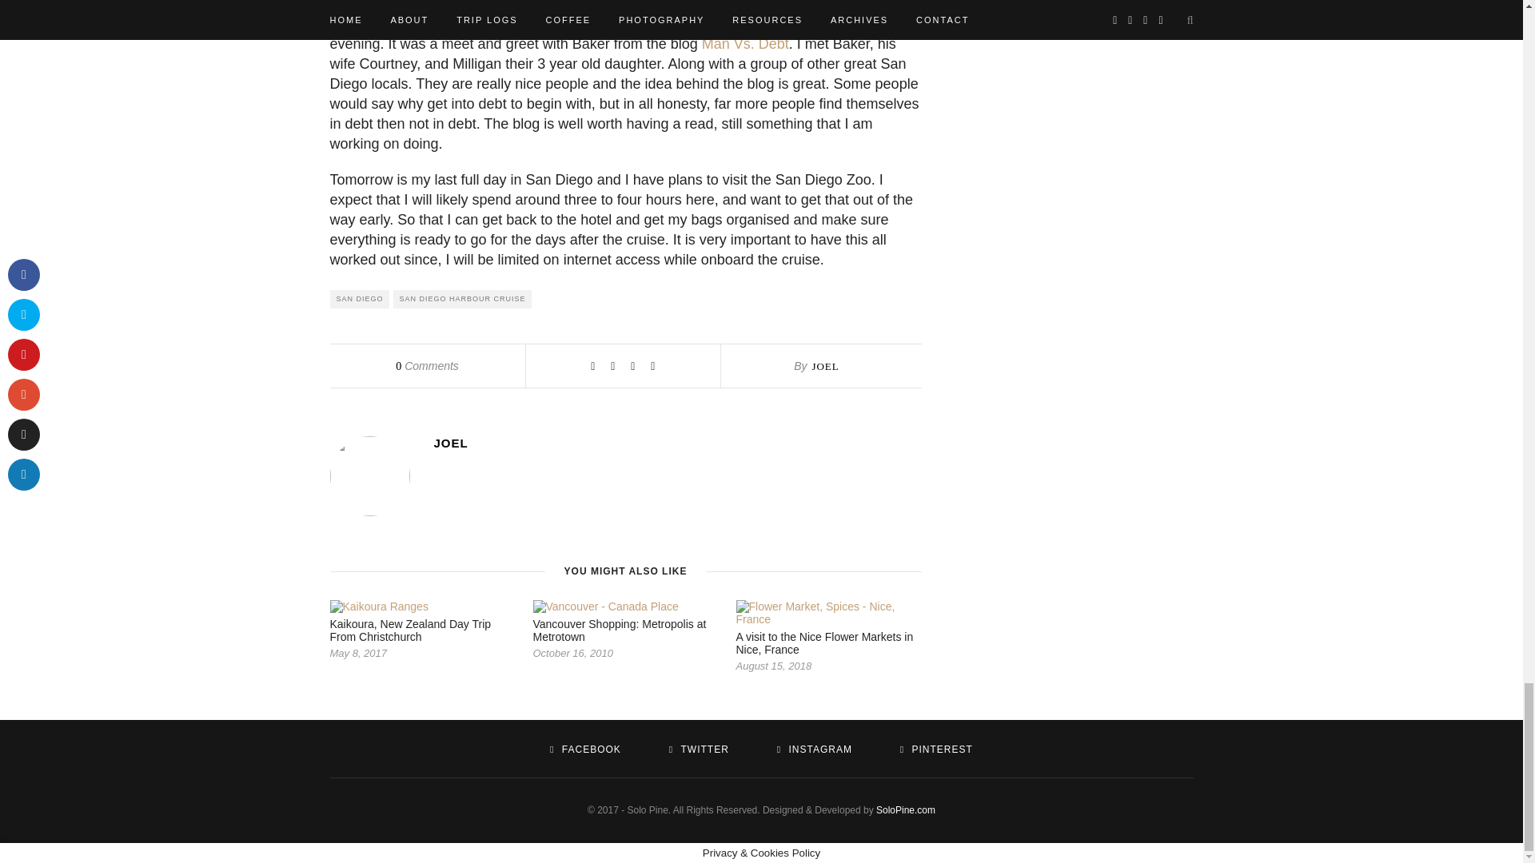 Image resolution: width=1535 pixels, height=863 pixels. Describe the element at coordinates (358, 299) in the screenshot. I see `SAN DIEGO` at that location.